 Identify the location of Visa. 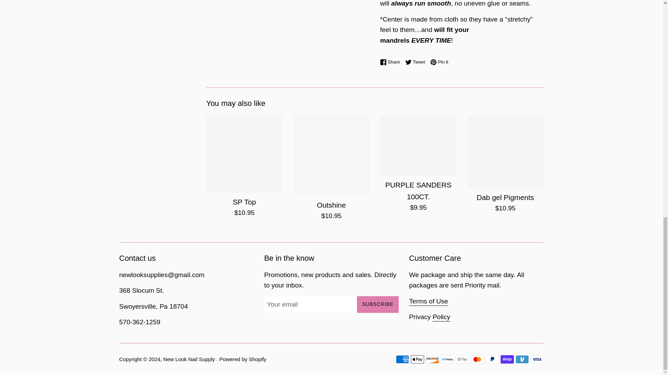
(441, 317).